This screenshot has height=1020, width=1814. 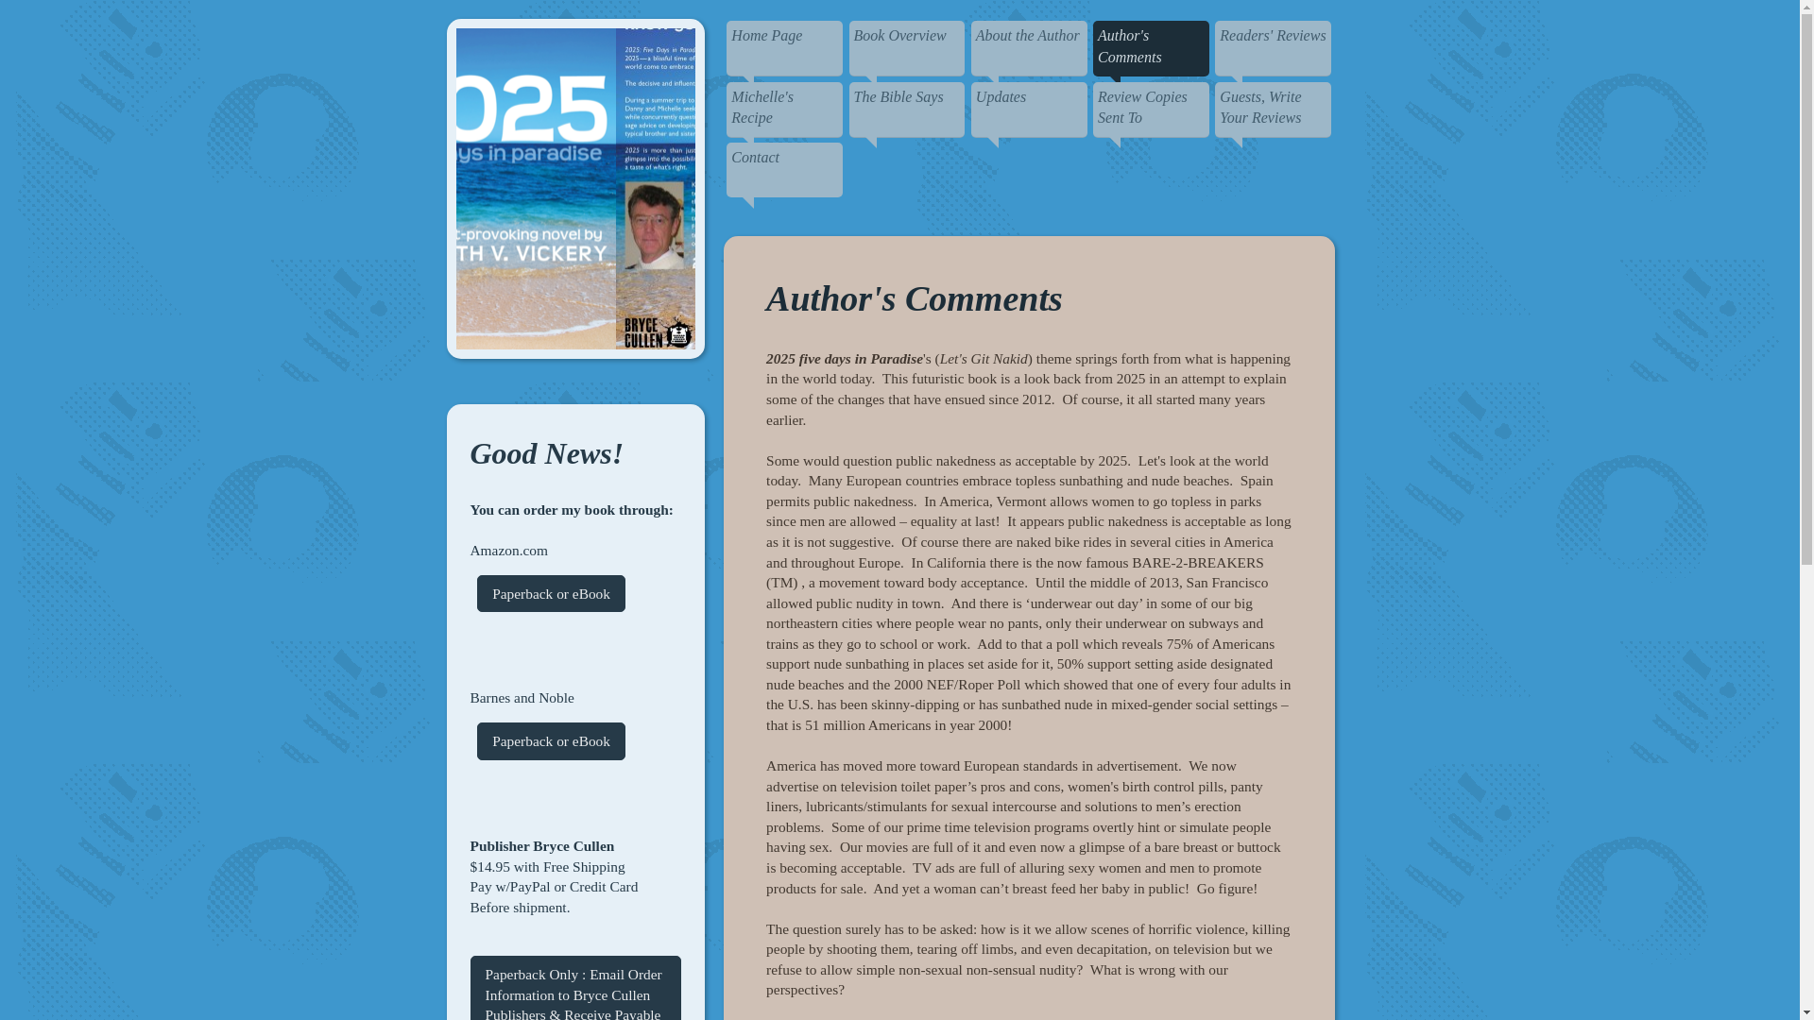 What do you see at coordinates (907, 49) in the screenshot?
I see `Book Overview` at bounding box center [907, 49].